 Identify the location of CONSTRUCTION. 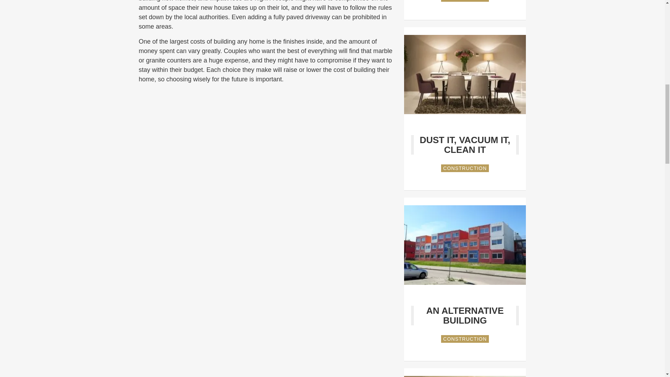
(465, 1).